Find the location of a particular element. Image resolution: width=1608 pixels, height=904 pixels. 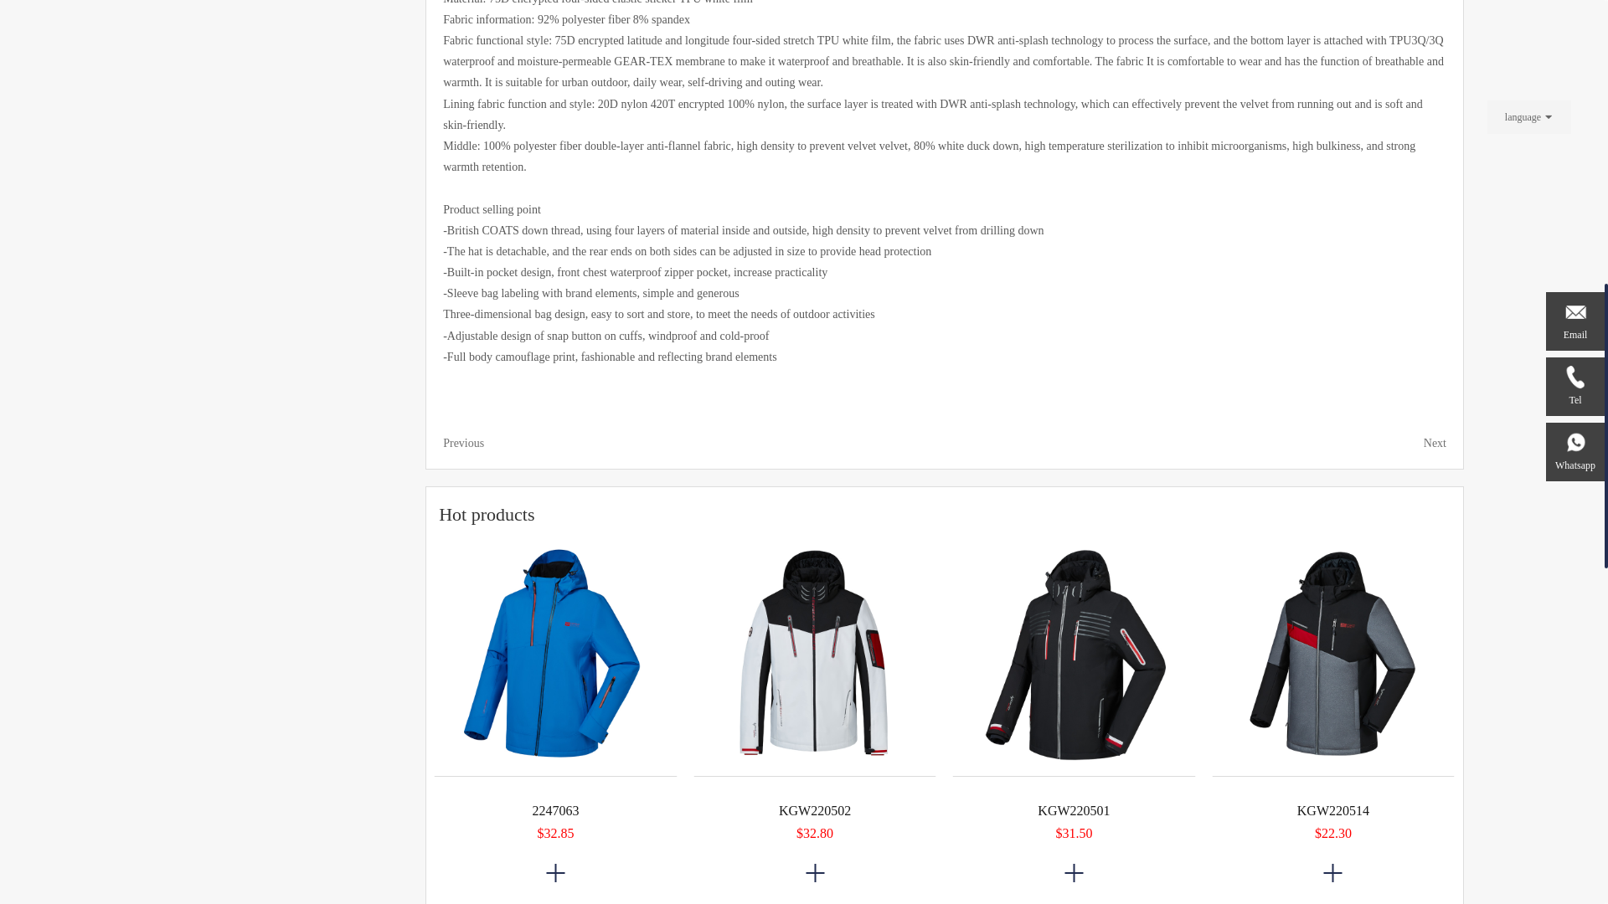

 2247063 is located at coordinates (555, 655).